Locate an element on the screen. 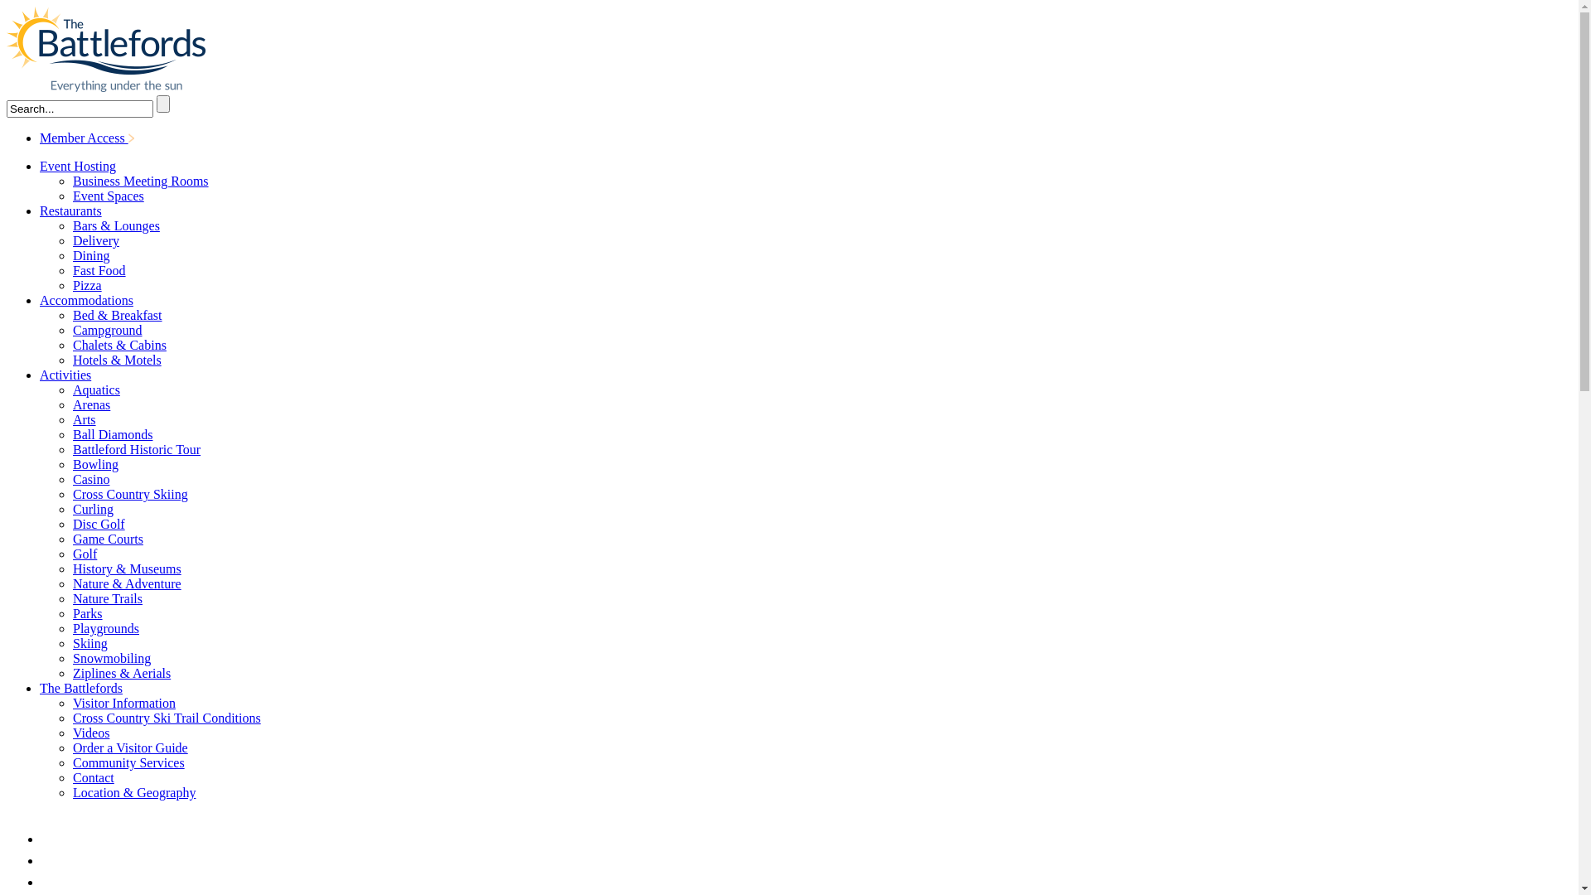  Nature Trails is located at coordinates (108, 598).